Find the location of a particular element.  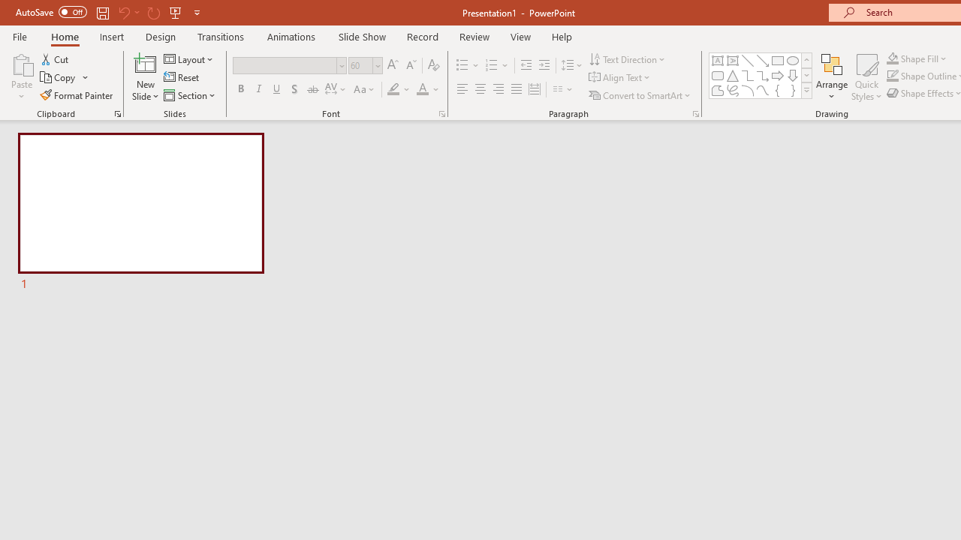

Line is located at coordinates (748, 60).